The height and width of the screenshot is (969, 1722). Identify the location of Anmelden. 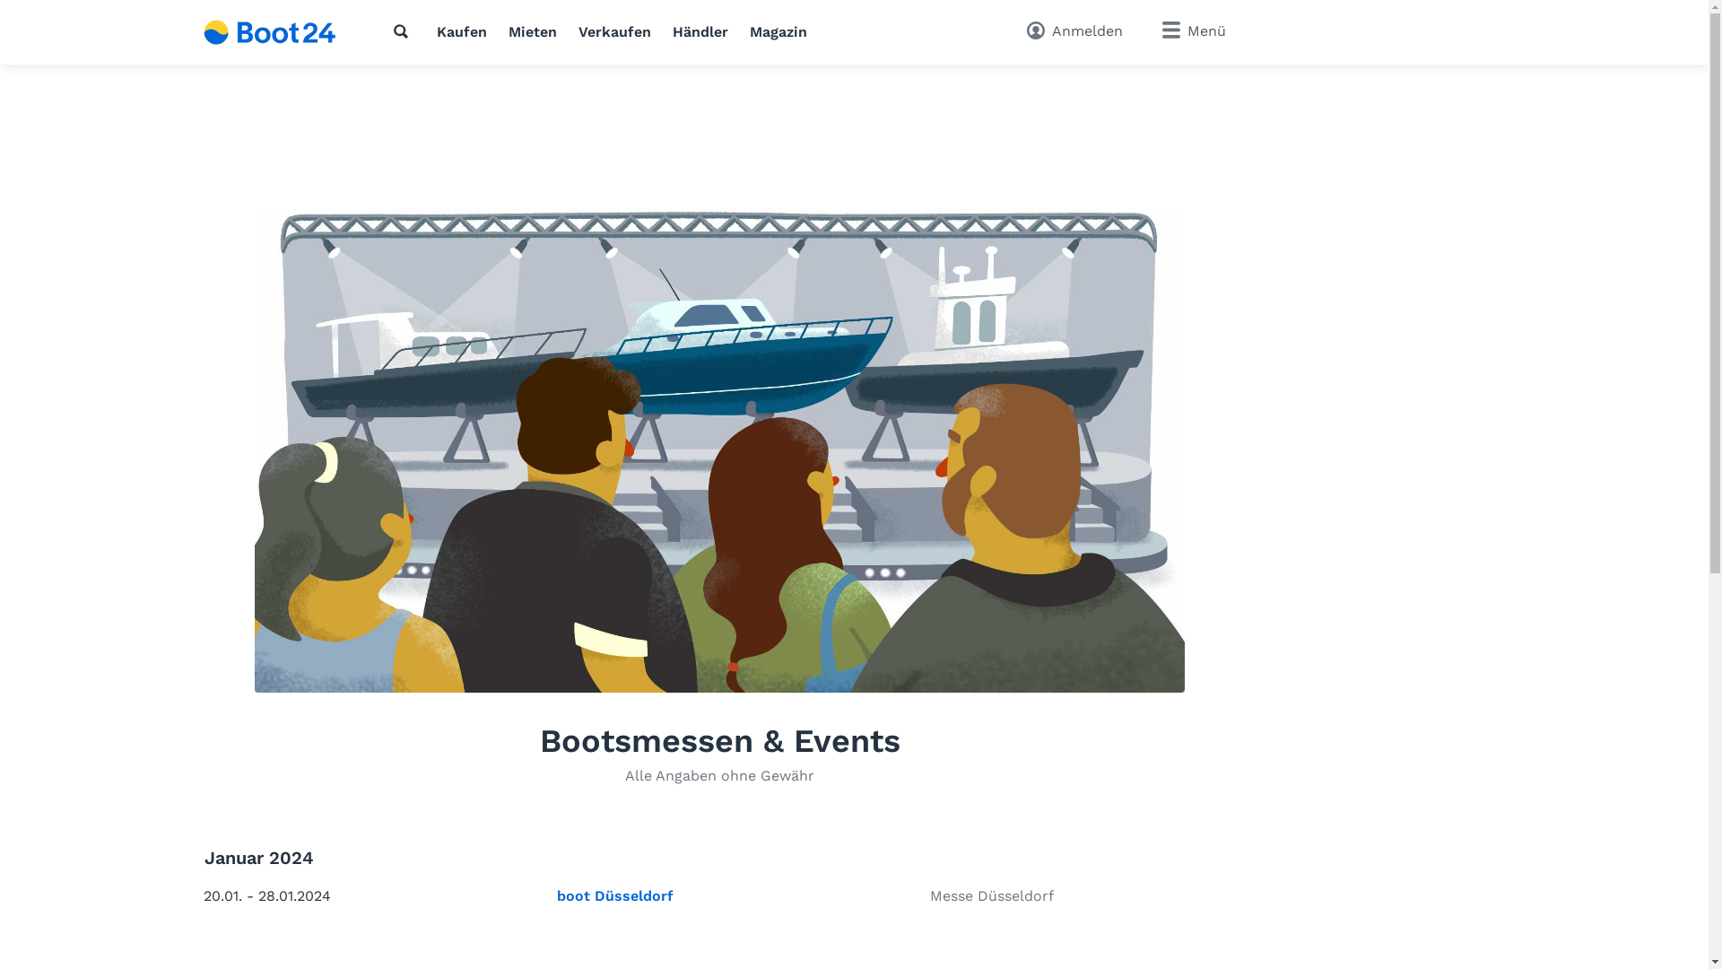
(1074, 32).